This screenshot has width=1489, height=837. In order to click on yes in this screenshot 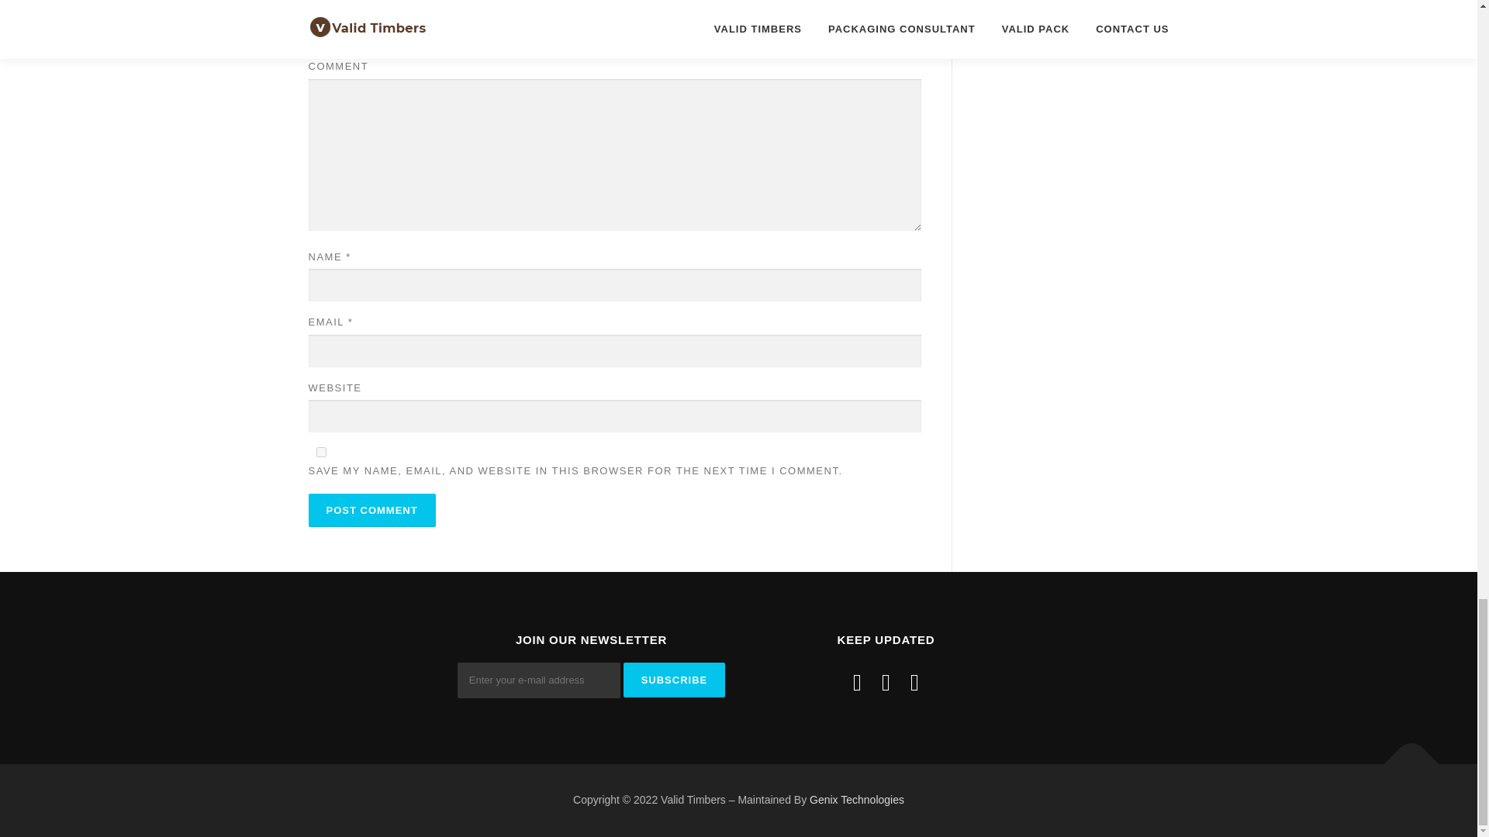, I will do `click(321, 451)`.